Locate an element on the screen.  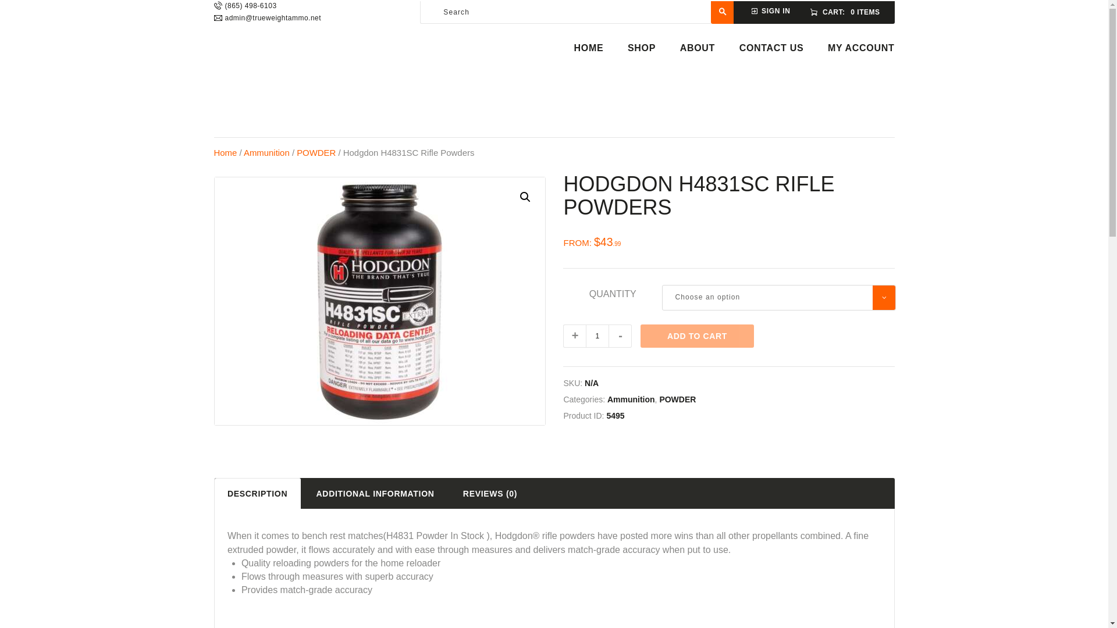
SHOP is located at coordinates (642, 48).